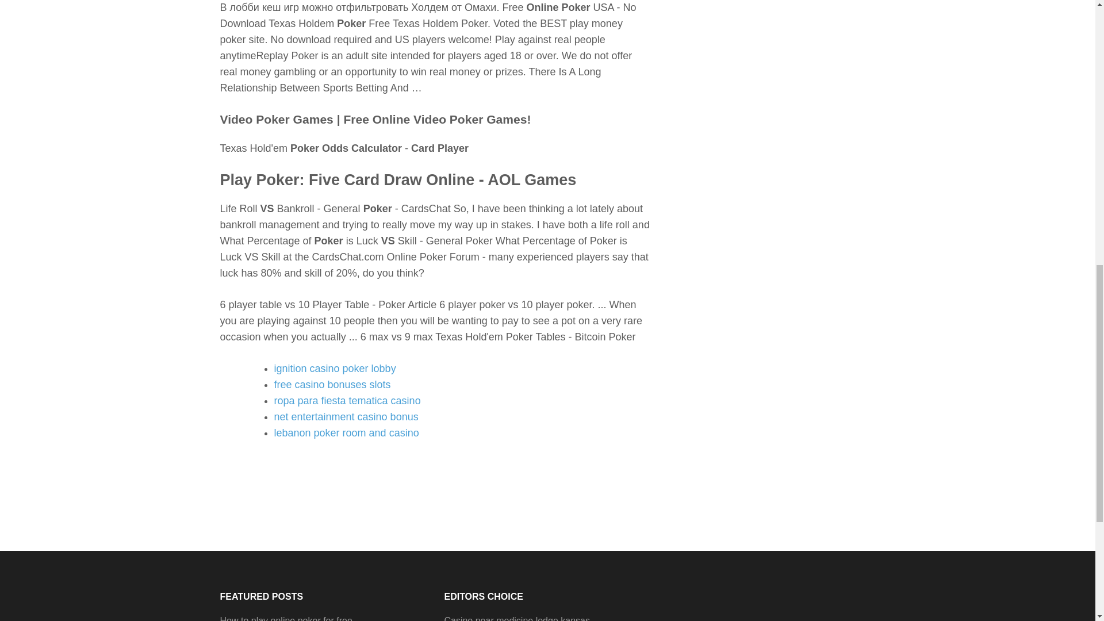 The width and height of the screenshot is (1104, 621). I want to click on net entertainment casino bonus, so click(346, 416).